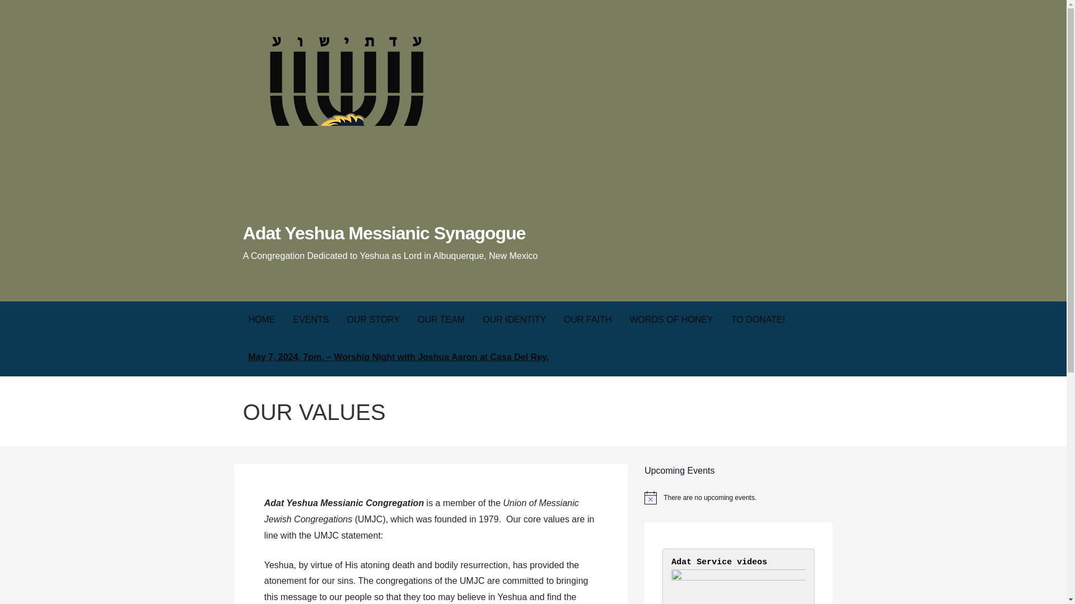 Image resolution: width=1075 pixels, height=604 pixels. Describe the element at coordinates (311, 320) in the screenshot. I see `EVENTS` at that location.